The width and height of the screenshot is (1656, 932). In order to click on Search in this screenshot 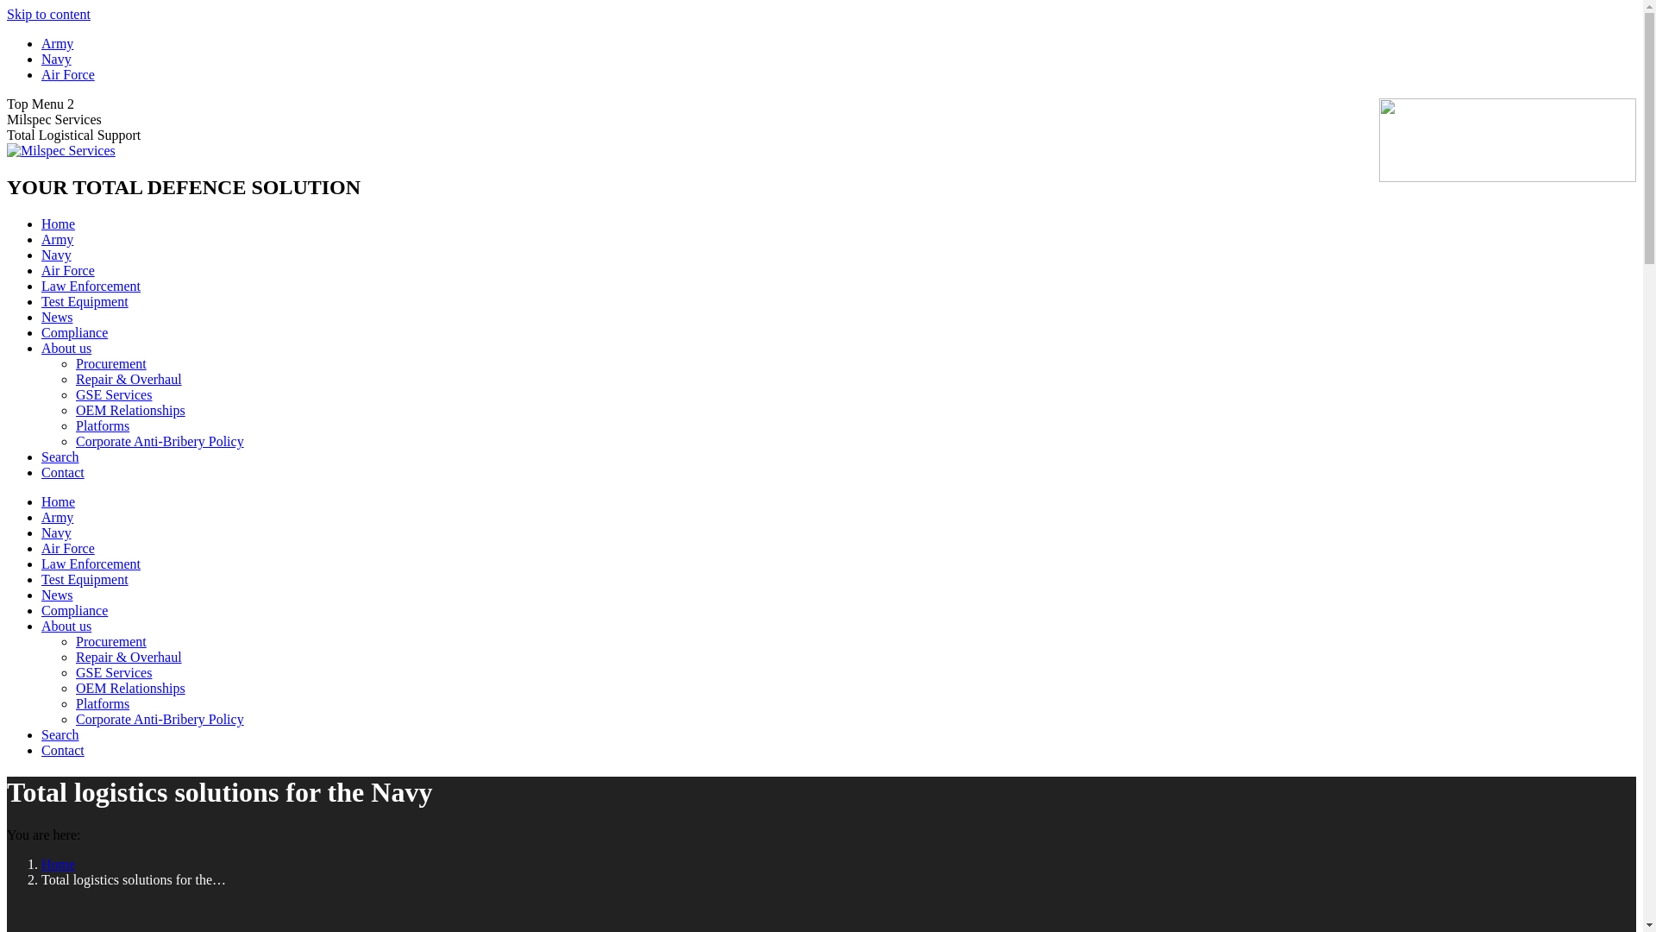, I will do `click(60, 735)`.